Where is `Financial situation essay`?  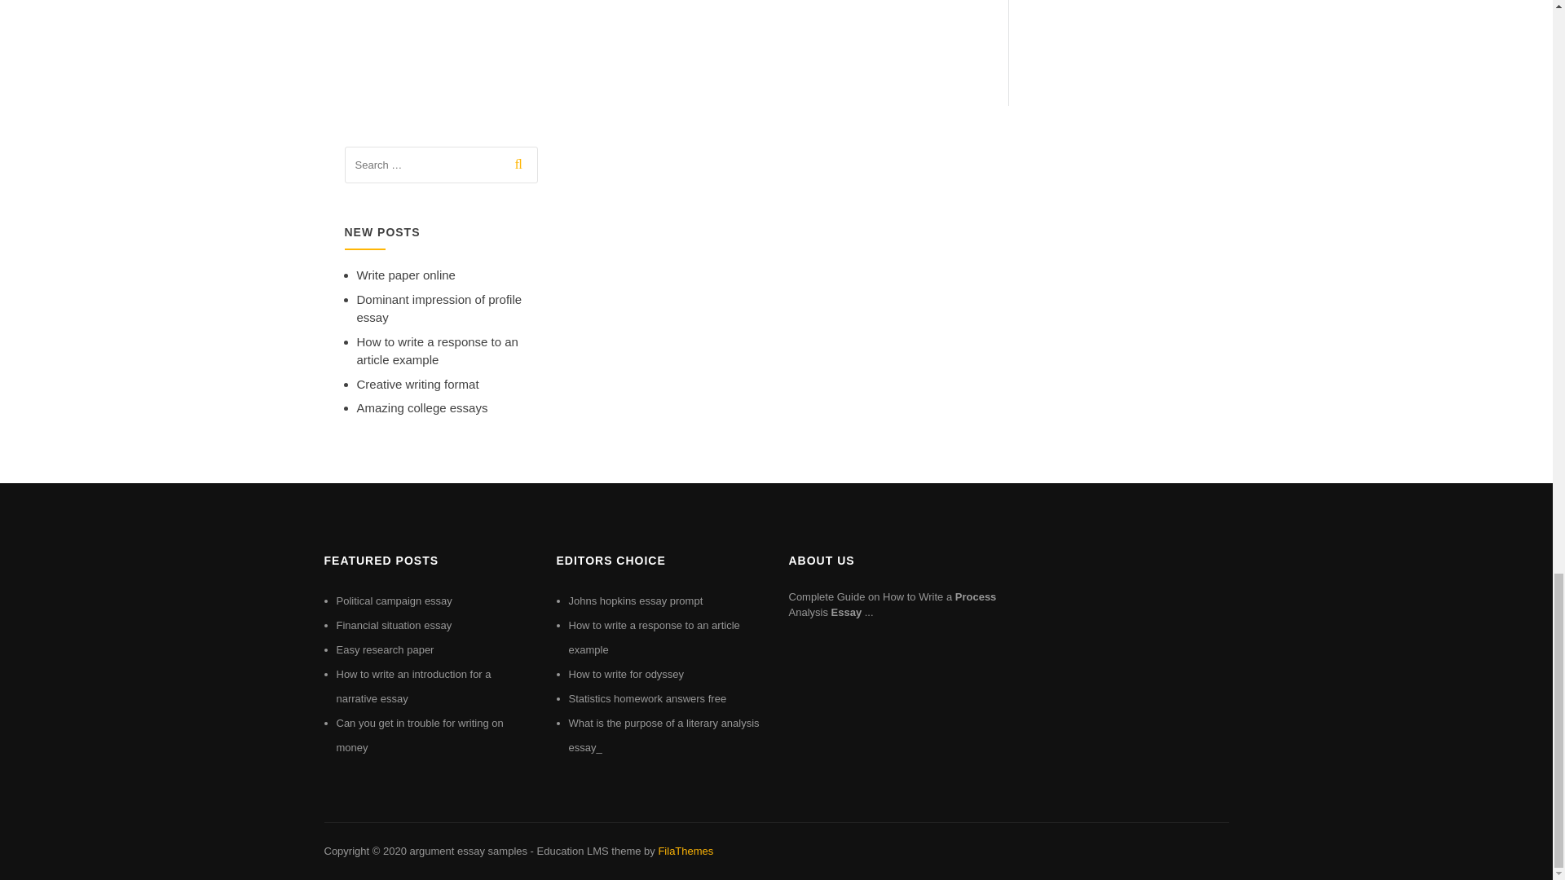 Financial situation essay is located at coordinates (394, 626).